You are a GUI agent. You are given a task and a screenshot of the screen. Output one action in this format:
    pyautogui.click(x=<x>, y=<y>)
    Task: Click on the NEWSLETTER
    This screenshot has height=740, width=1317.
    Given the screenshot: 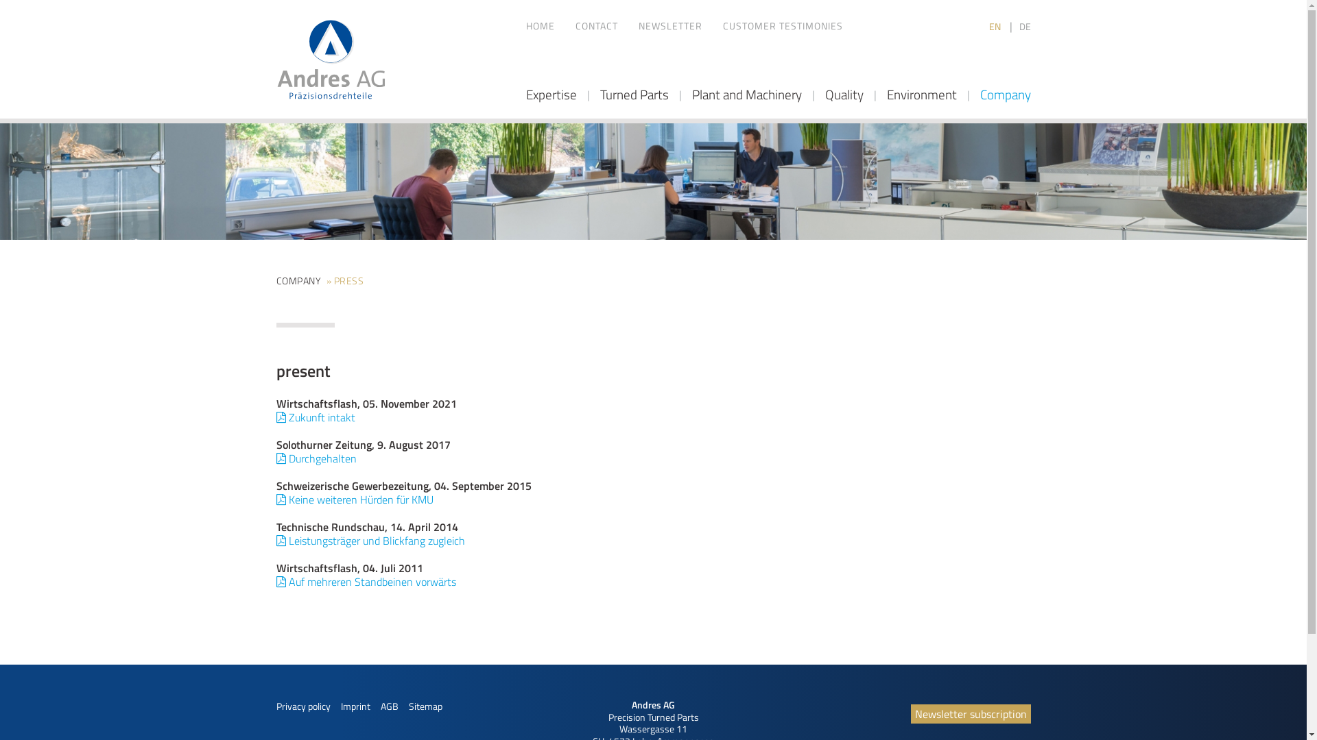 What is the action you would take?
    pyautogui.click(x=669, y=26)
    